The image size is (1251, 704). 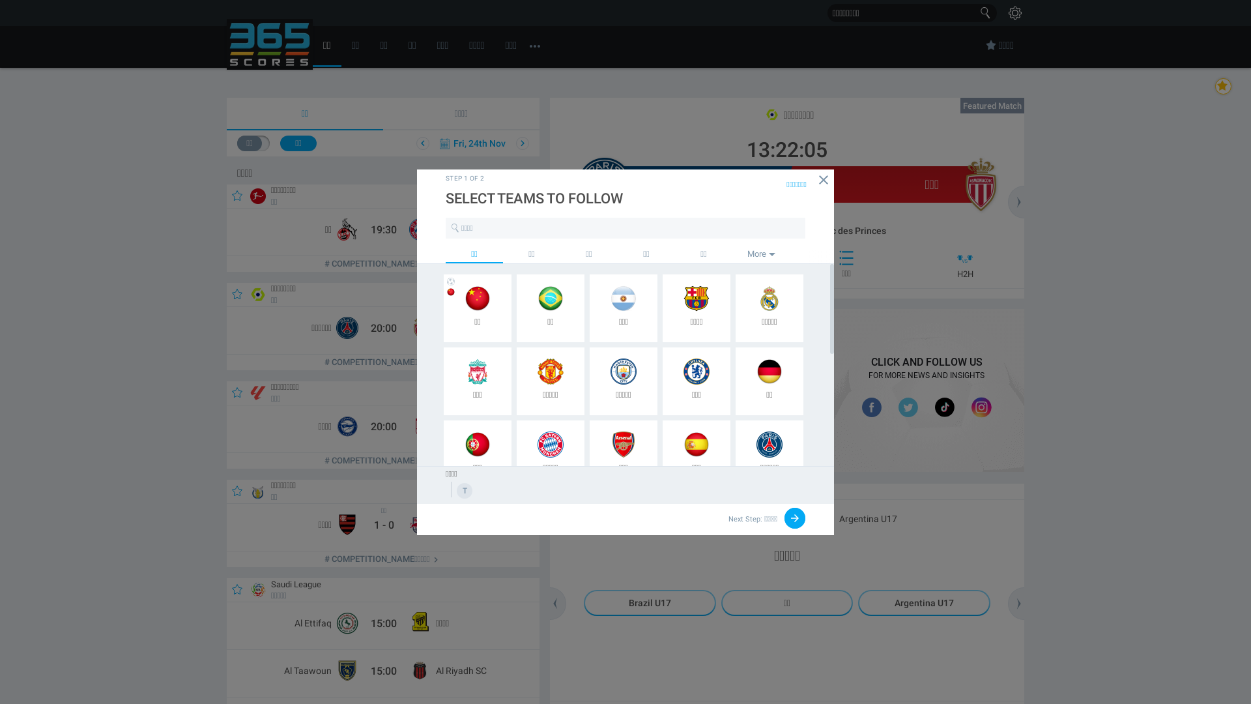 I want to click on Al Taawoun
15:00
Al Riyadh SC, so click(x=381, y=673).